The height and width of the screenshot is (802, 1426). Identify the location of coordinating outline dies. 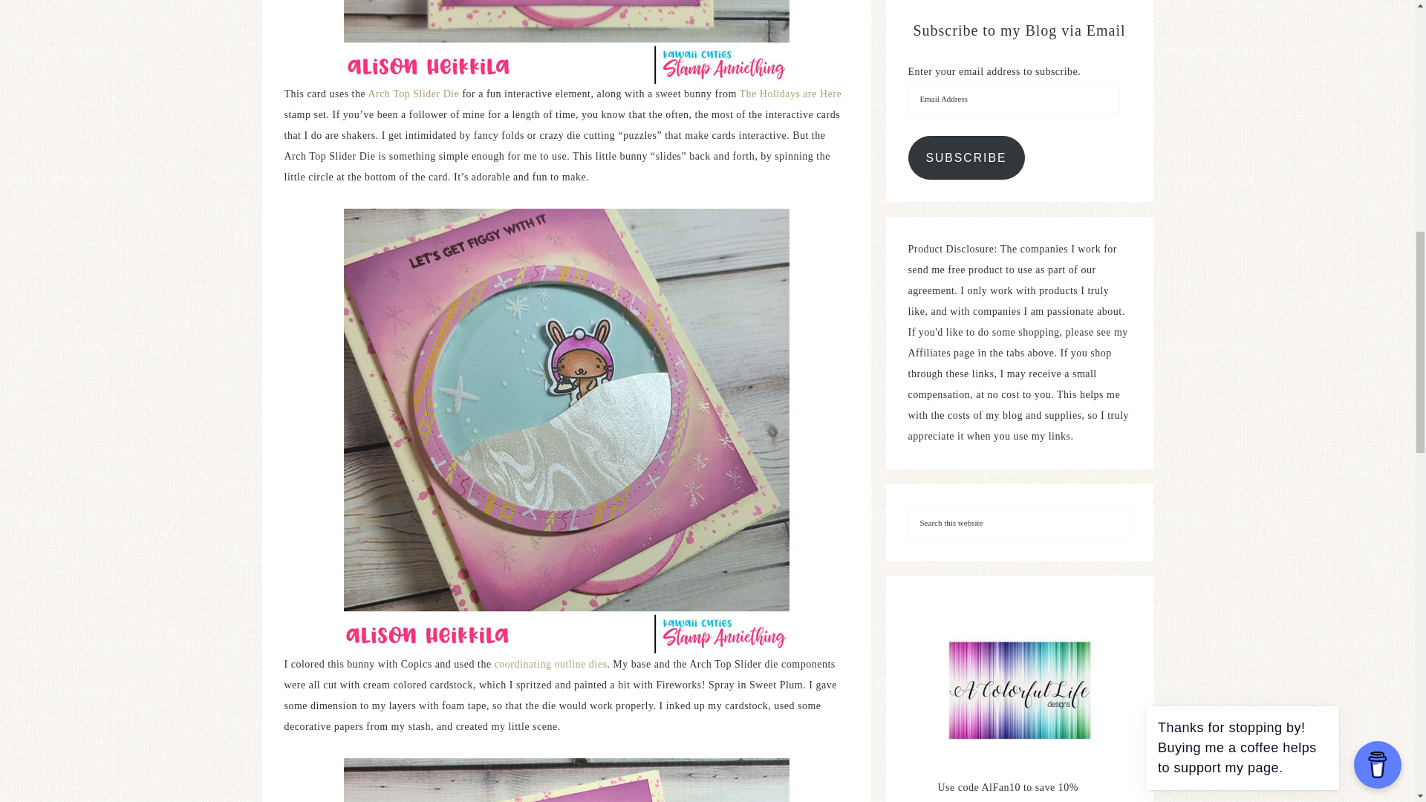
(551, 664).